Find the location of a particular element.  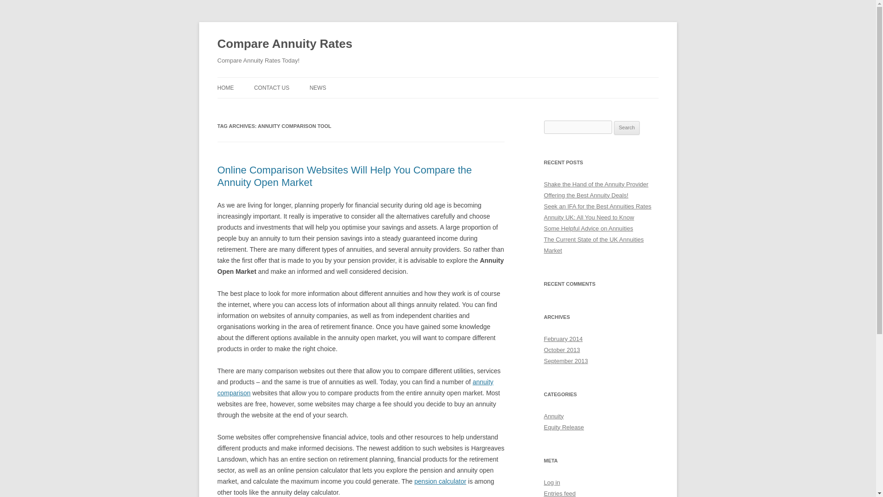

Annuity UK: All You Need to Know is located at coordinates (589, 217).